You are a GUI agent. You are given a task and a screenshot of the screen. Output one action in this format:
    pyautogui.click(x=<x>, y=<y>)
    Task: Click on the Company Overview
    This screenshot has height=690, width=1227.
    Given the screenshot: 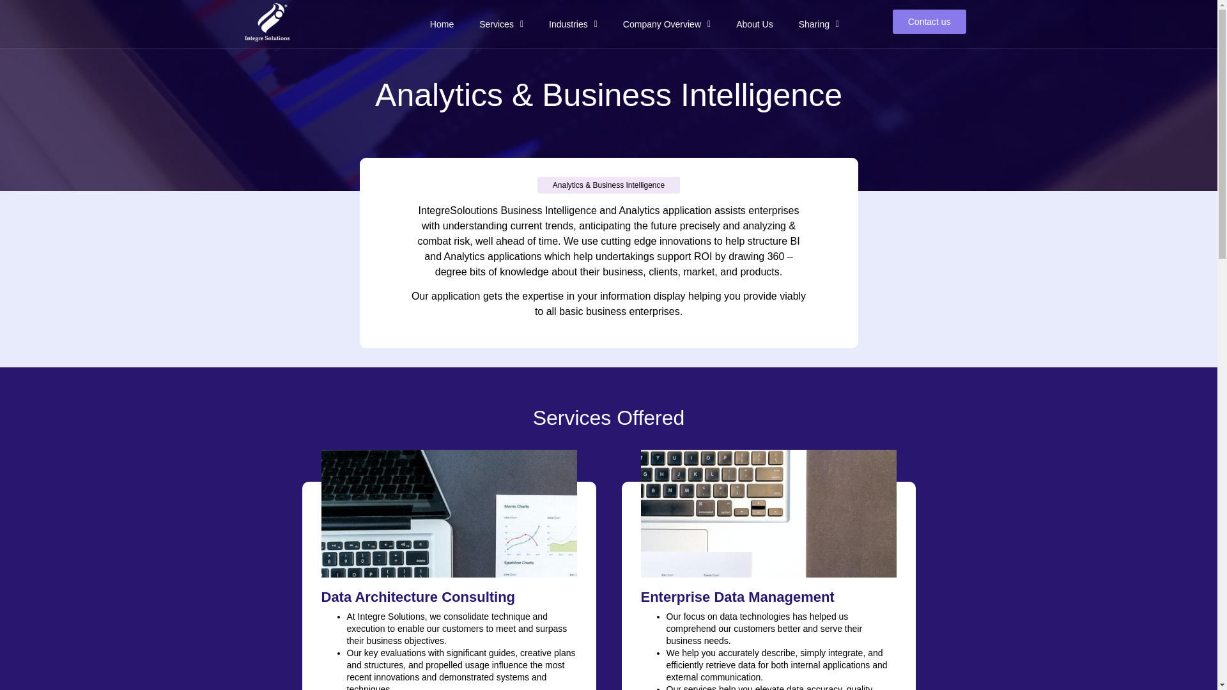 What is the action you would take?
    pyautogui.click(x=667, y=24)
    